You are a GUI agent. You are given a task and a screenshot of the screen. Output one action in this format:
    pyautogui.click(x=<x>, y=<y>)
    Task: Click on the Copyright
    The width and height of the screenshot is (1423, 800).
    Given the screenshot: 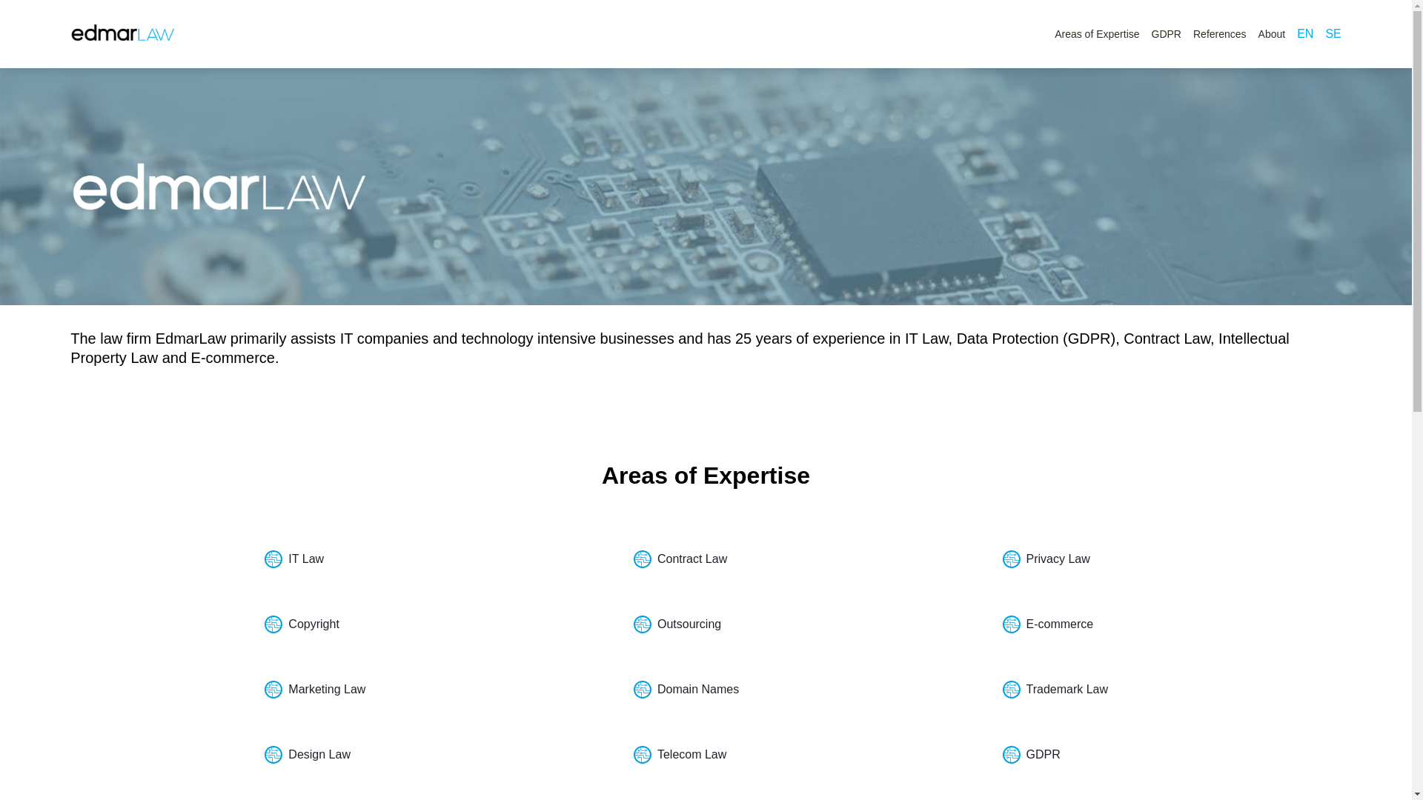 What is the action you would take?
    pyautogui.click(x=336, y=624)
    